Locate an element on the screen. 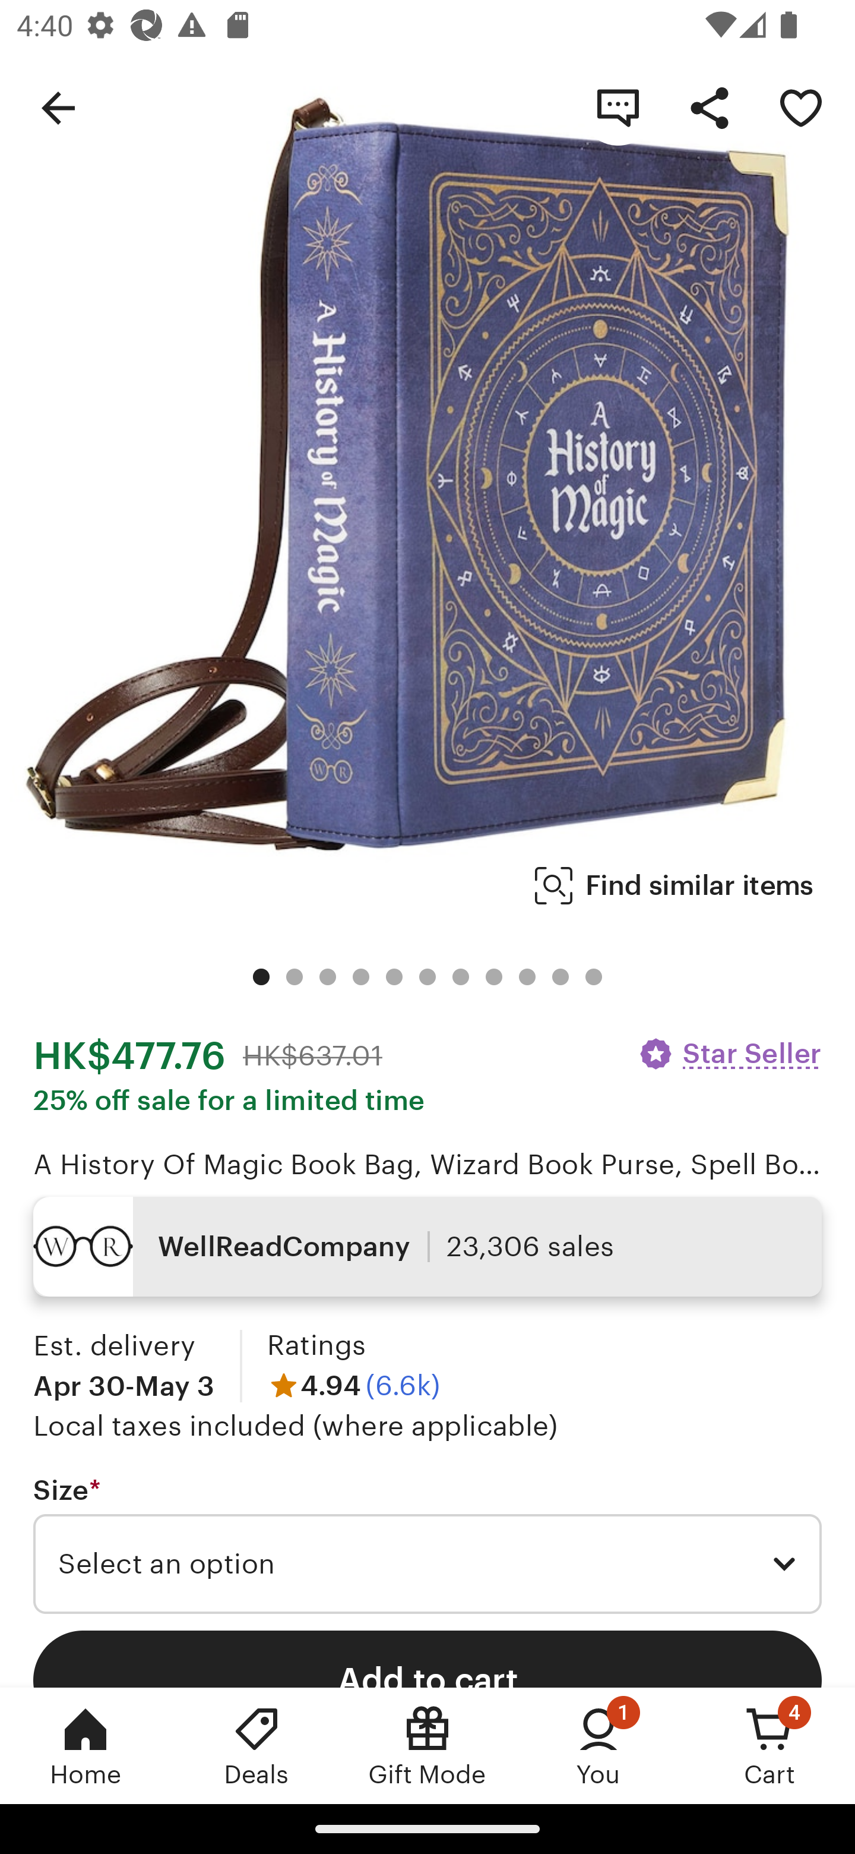  4.94 (6.6k) is located at coordinates (353, 1385).